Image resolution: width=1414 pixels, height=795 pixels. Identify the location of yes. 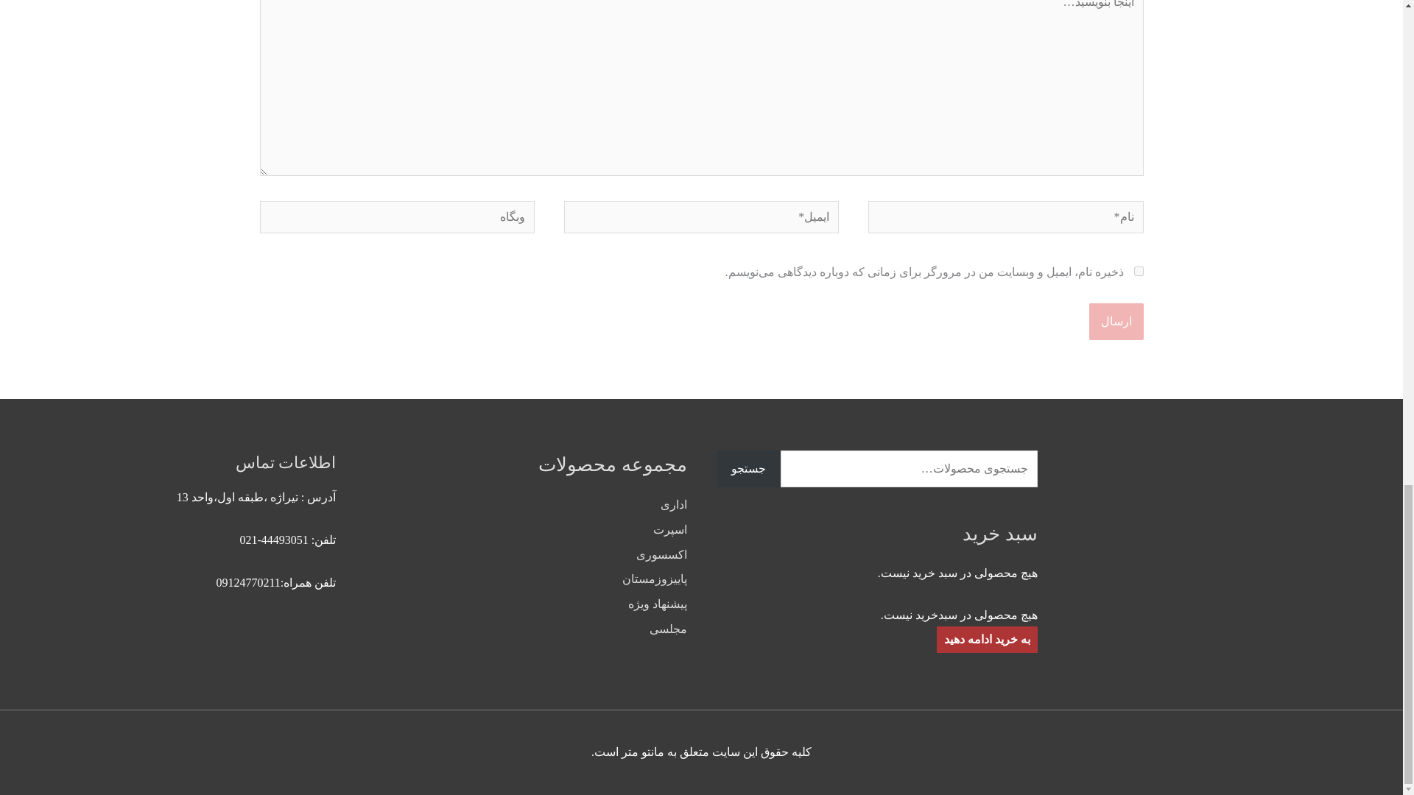
(1139, 271).